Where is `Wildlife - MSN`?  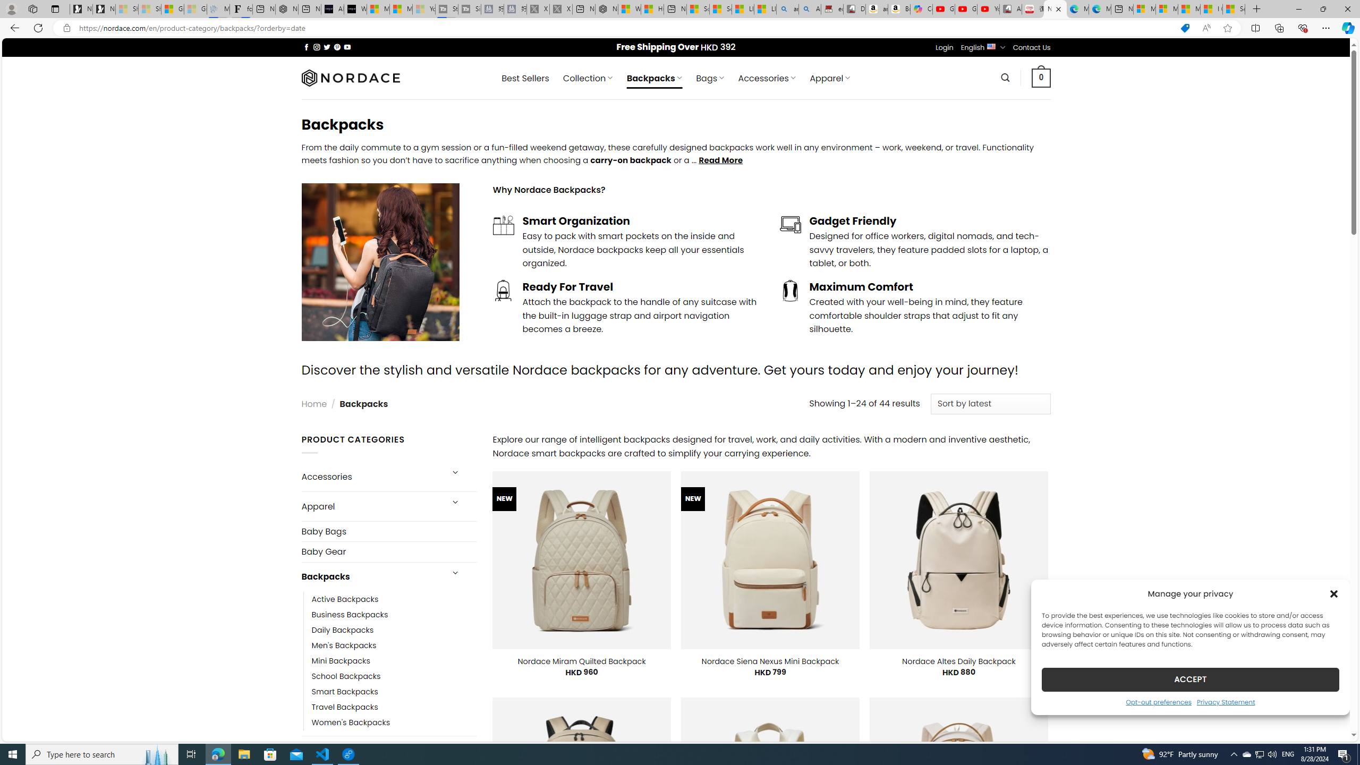
Wildlife - MSN is located at coordinates (630, 9).